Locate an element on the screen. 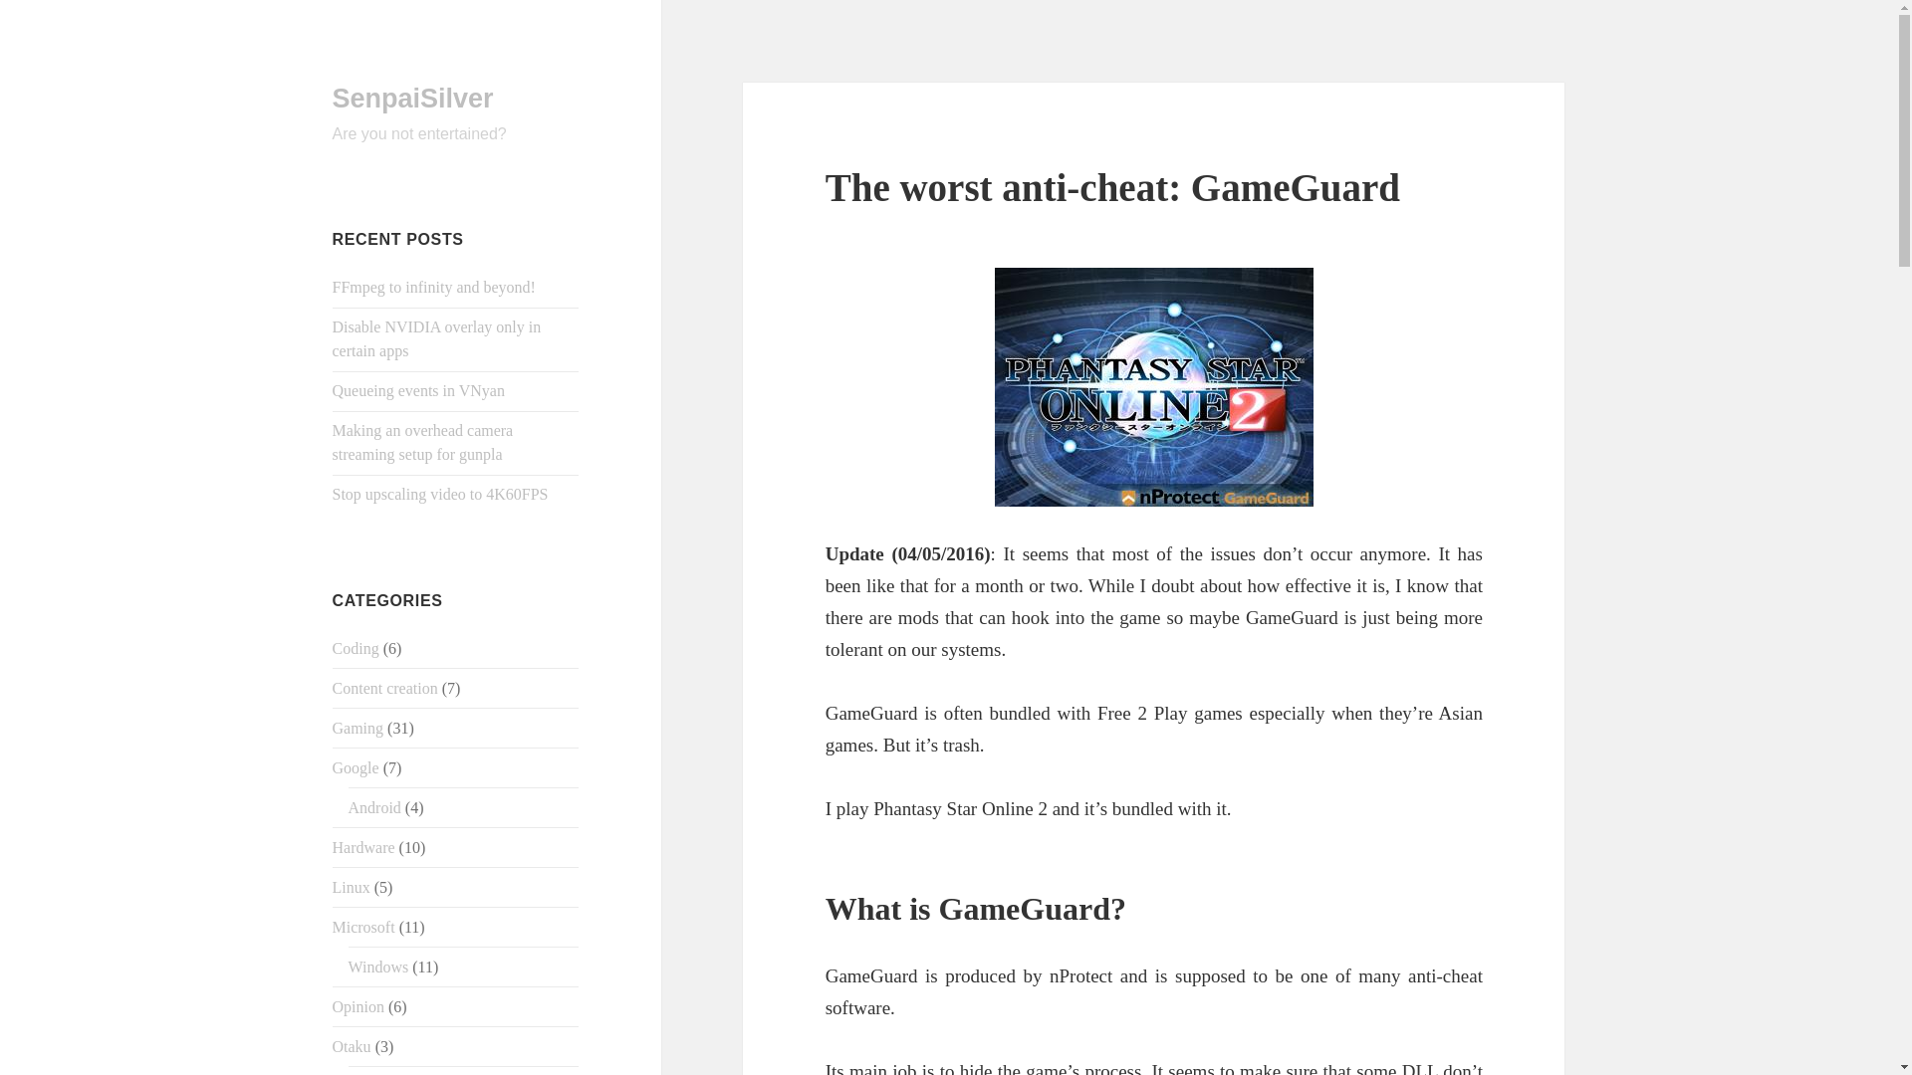 The image size is (1912, 1075). Linux is located at coordinates (352, 887).